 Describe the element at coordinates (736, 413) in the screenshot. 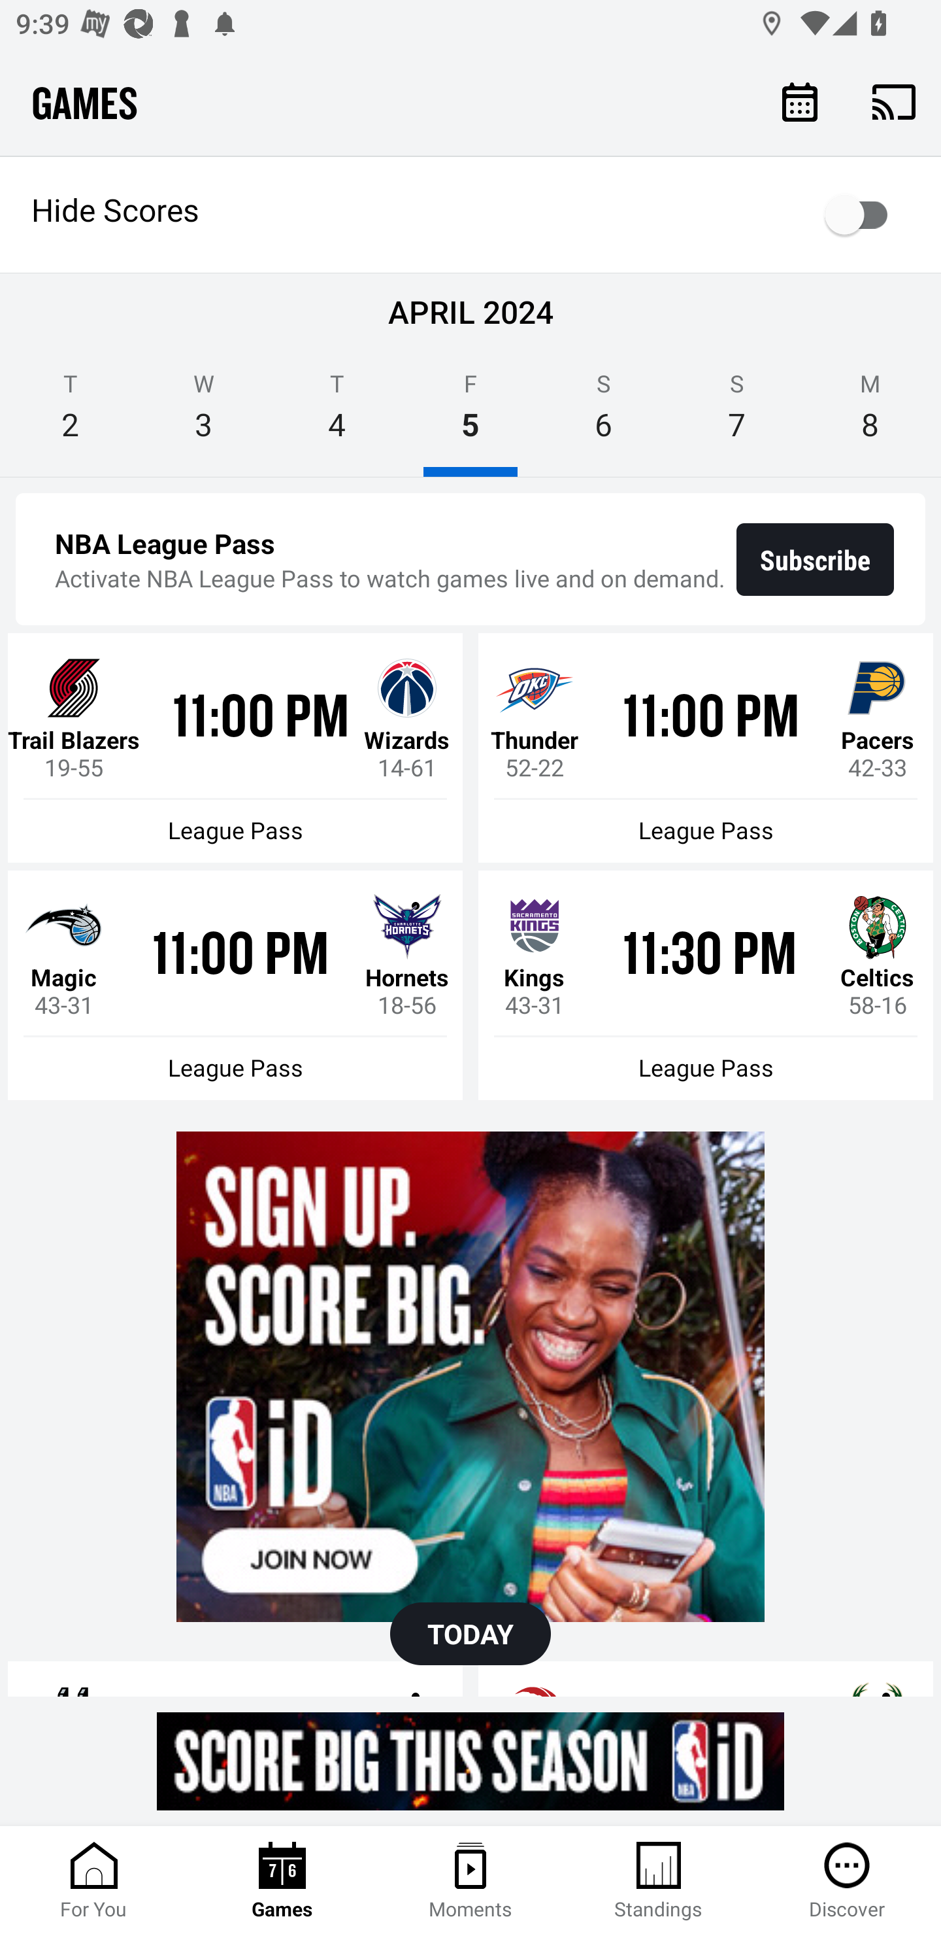

I see `S 7` at that location.